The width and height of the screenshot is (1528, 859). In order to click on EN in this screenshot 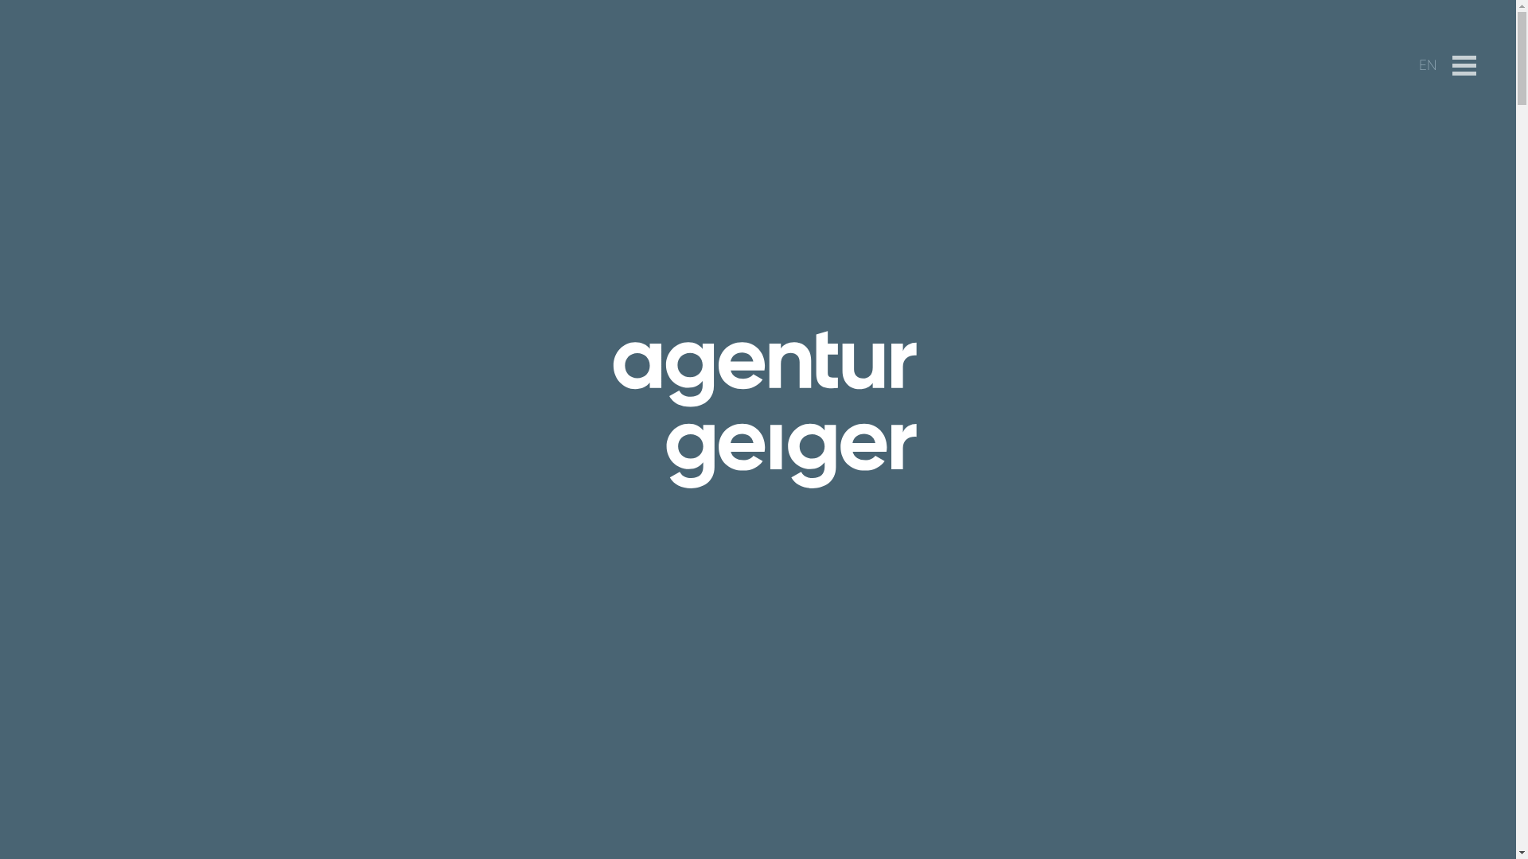, I will do `click(1428, 65)`.